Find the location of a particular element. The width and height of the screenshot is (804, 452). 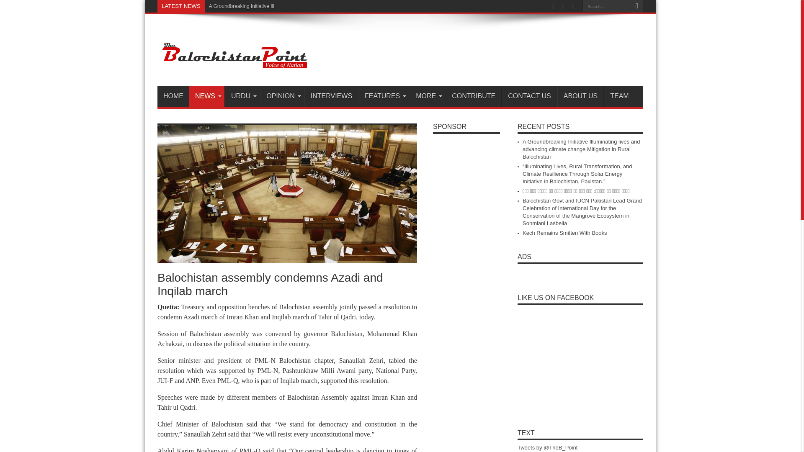

NEWS is located at coordinates (206, 96).